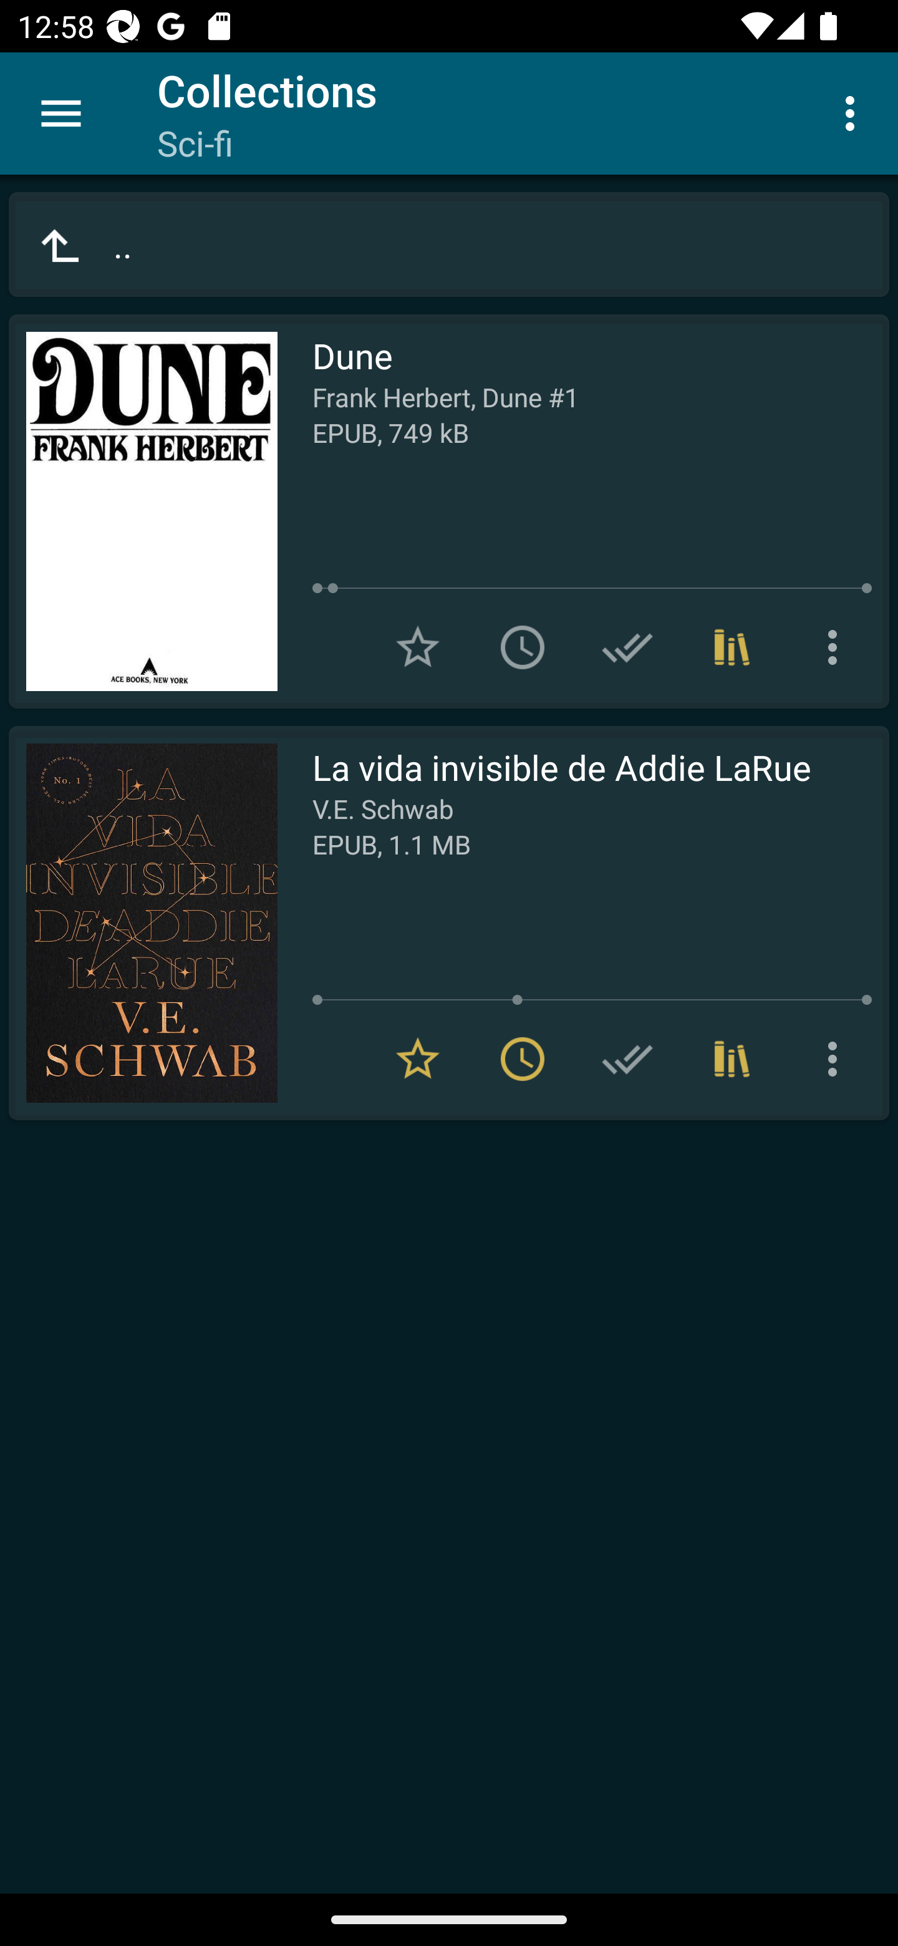  I want to click on Add to Have read, so click(627, 1058).